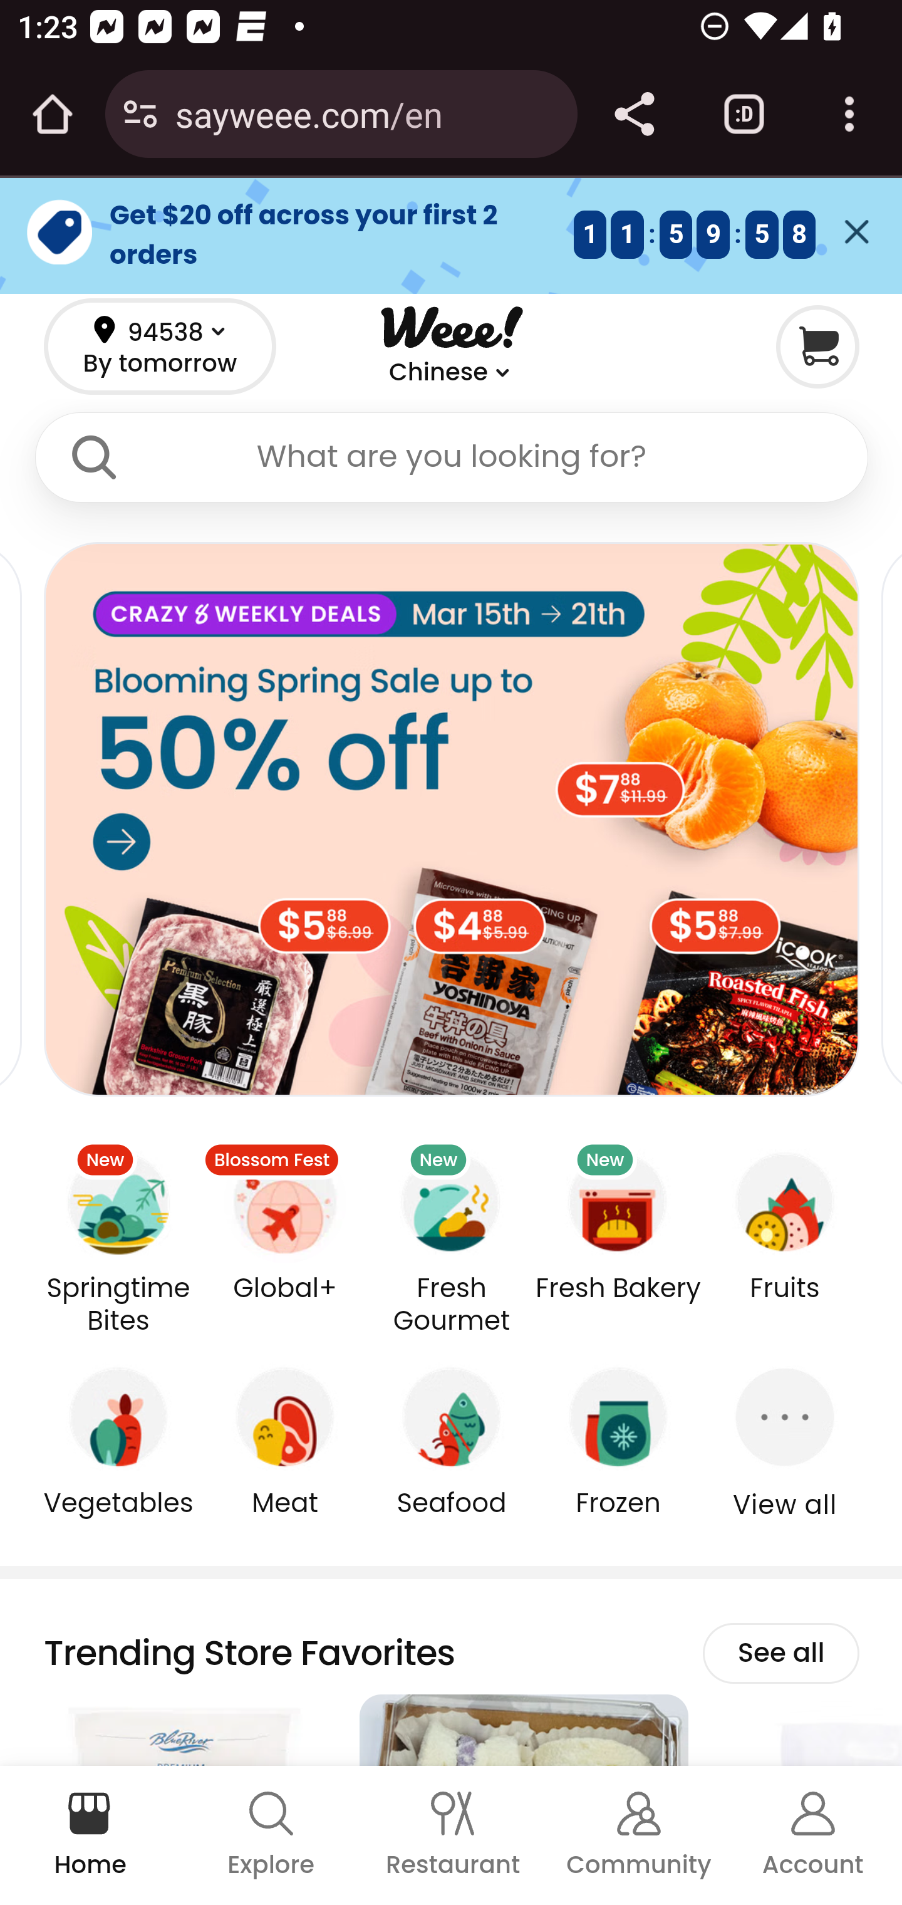  What do you see at coordinates (634, 114) in the screenshot?
I see `Share` at bounding box center [634, 114].